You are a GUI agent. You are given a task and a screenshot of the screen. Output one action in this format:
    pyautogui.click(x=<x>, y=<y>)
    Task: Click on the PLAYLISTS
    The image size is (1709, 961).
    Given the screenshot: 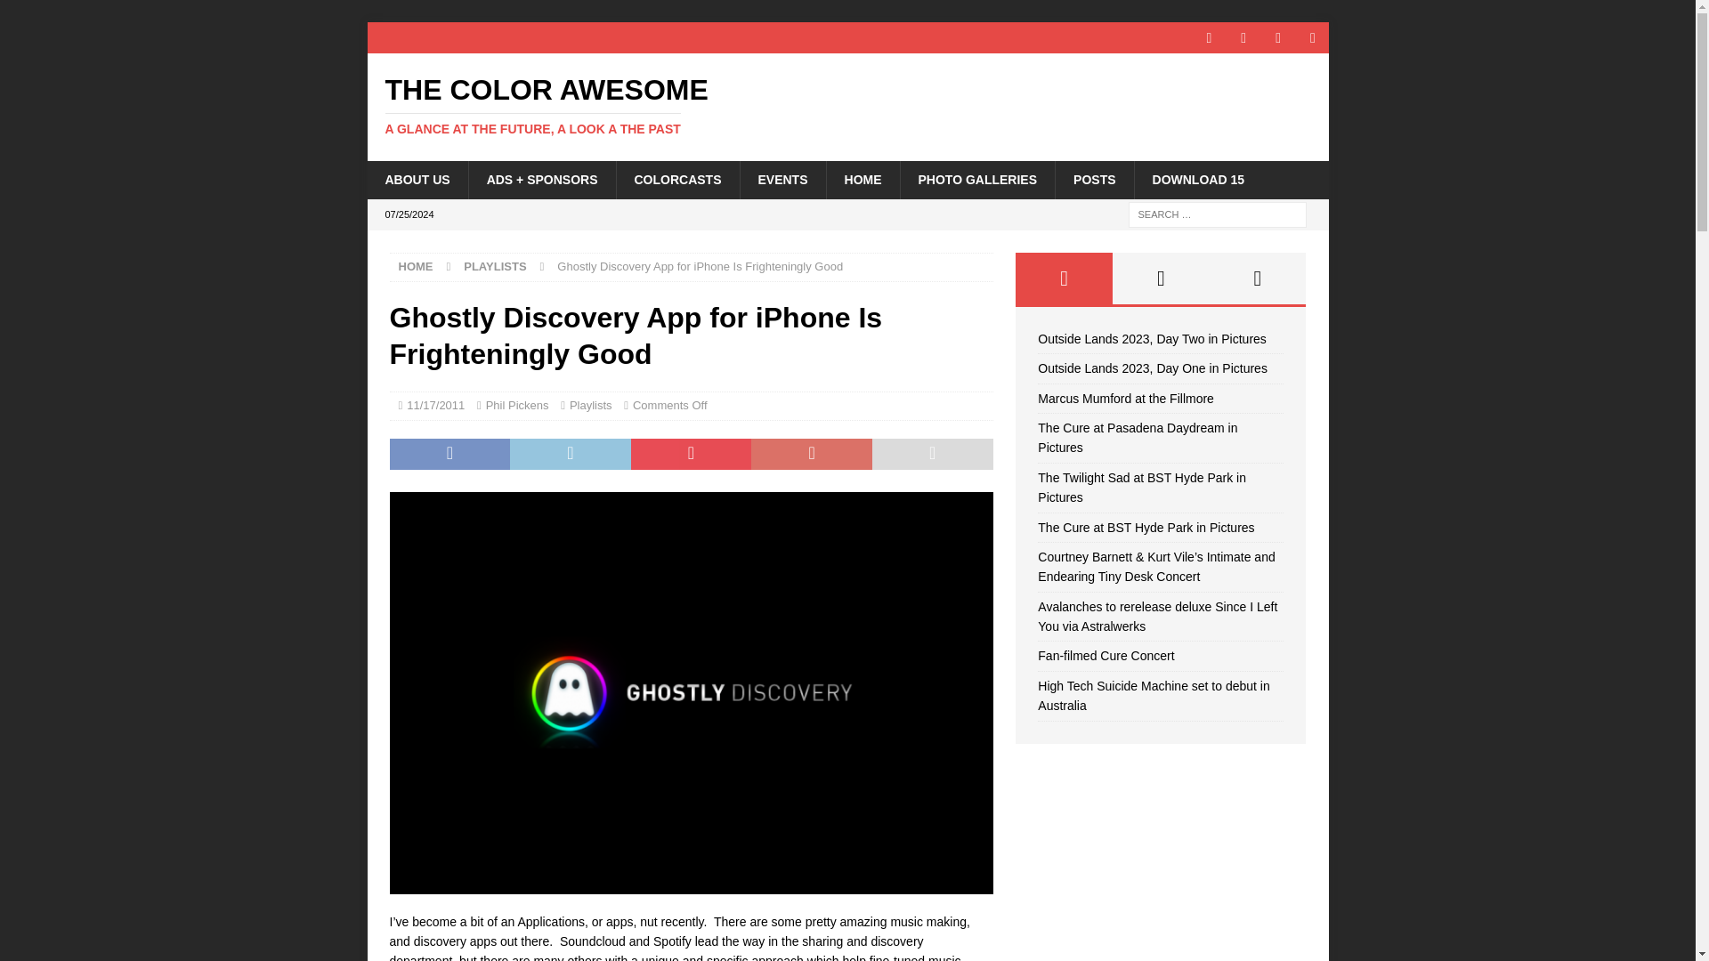 What is the action you would take?
    pyautogui.click(x=590, y=406)
    